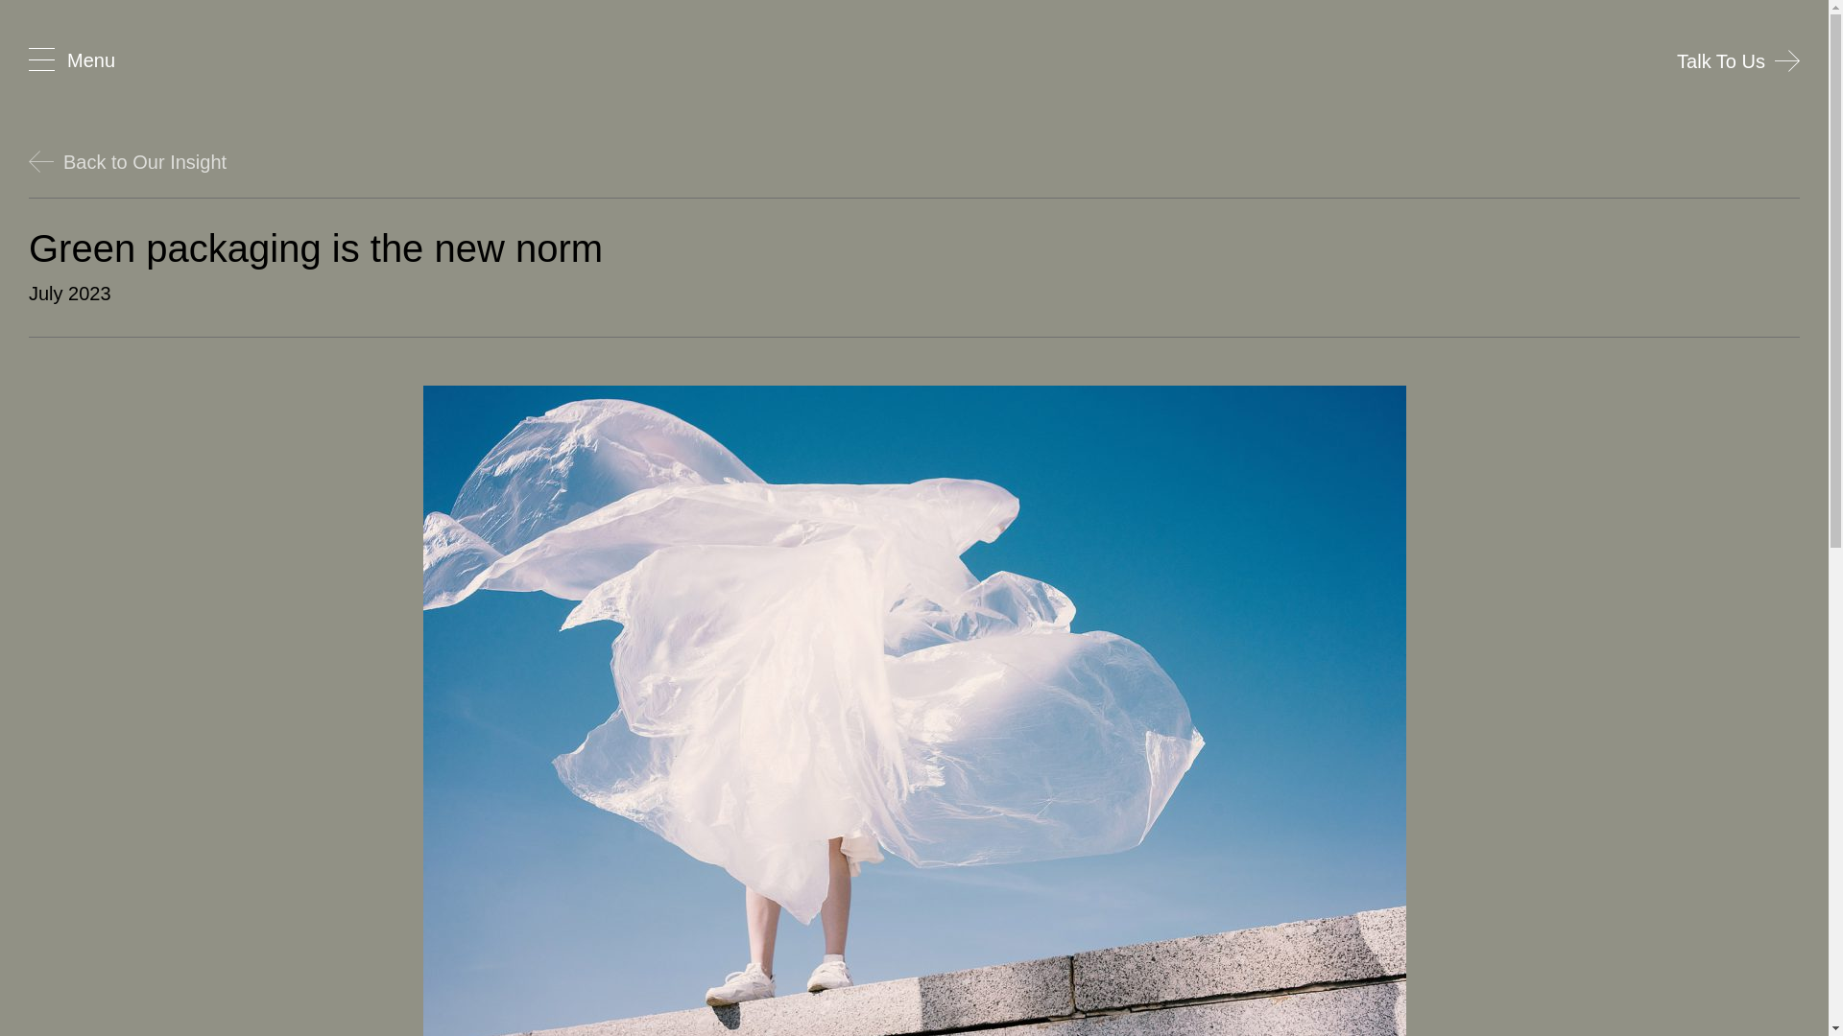  What do you see at coordinates (128, 161) in the screenshot?
I see `Back to Our Insight` at bounding box center [128, 161].